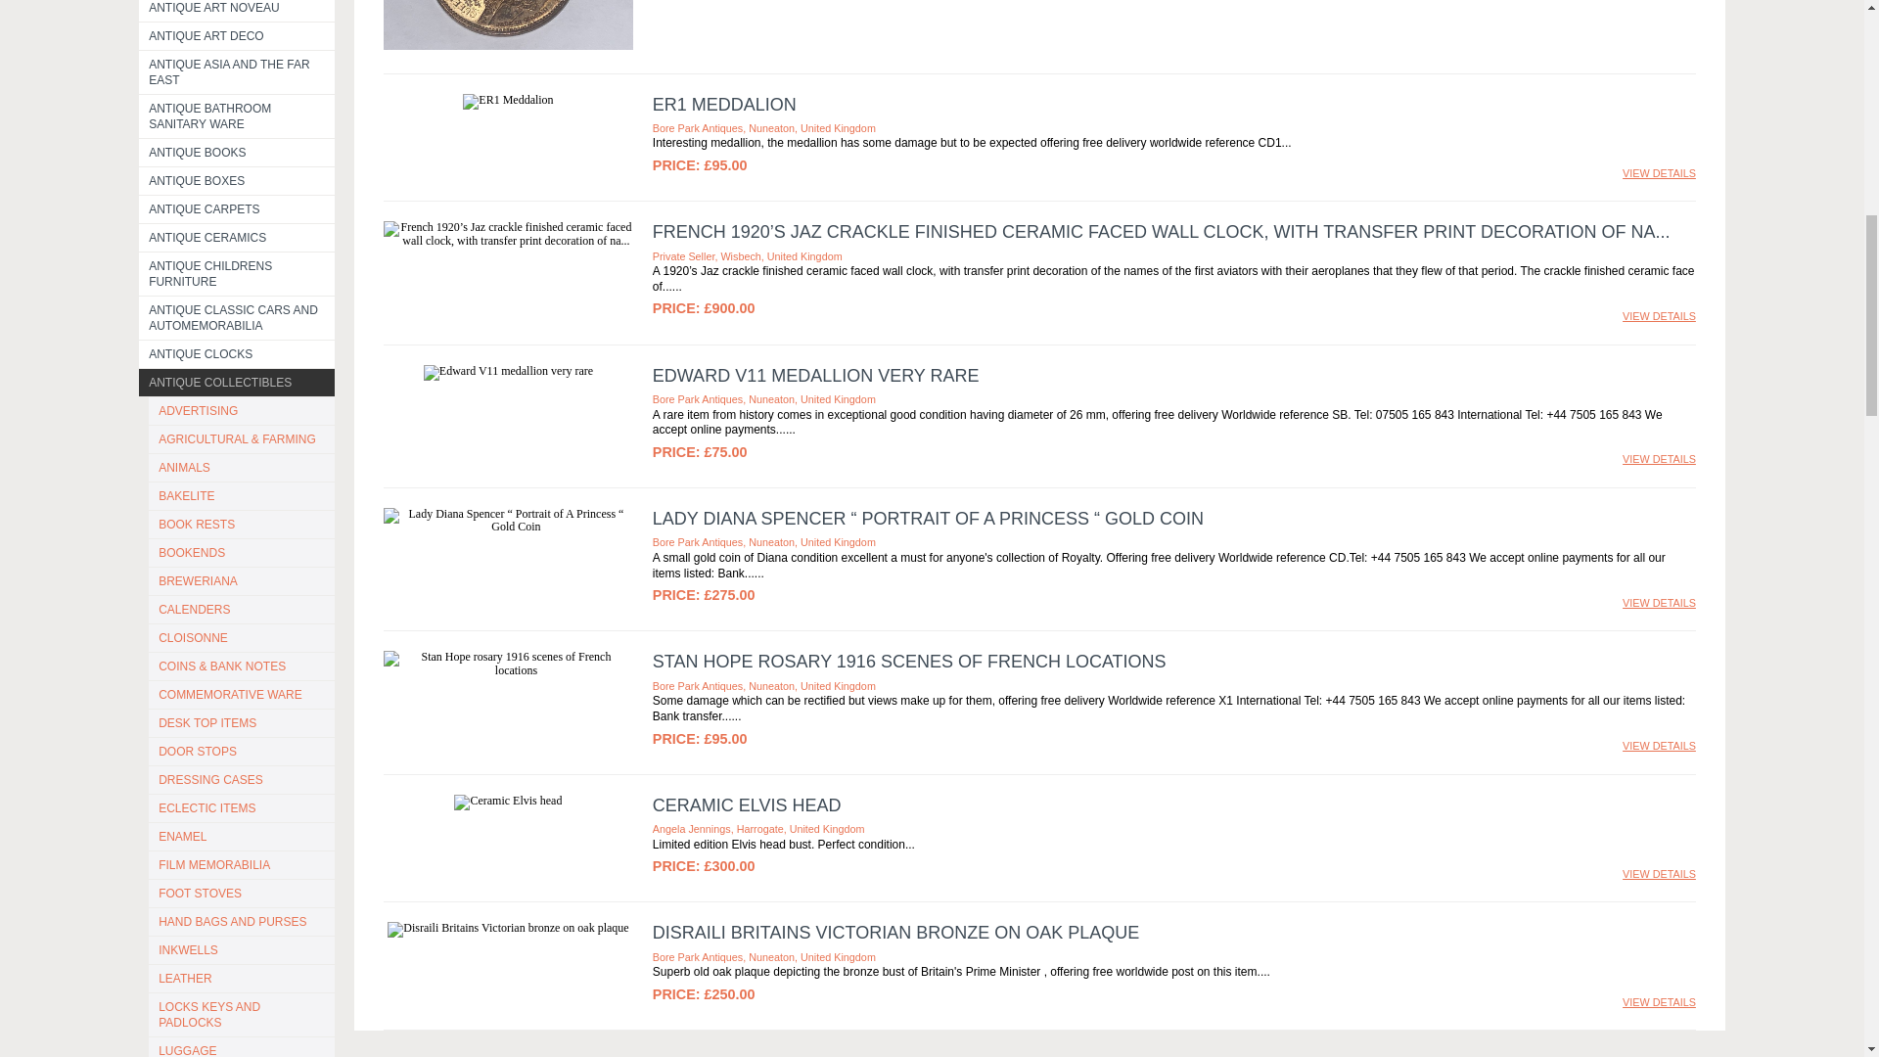 The image size is (1879, 1057). I want to click on ANTIQUE BOOKS, so click(237, 152).